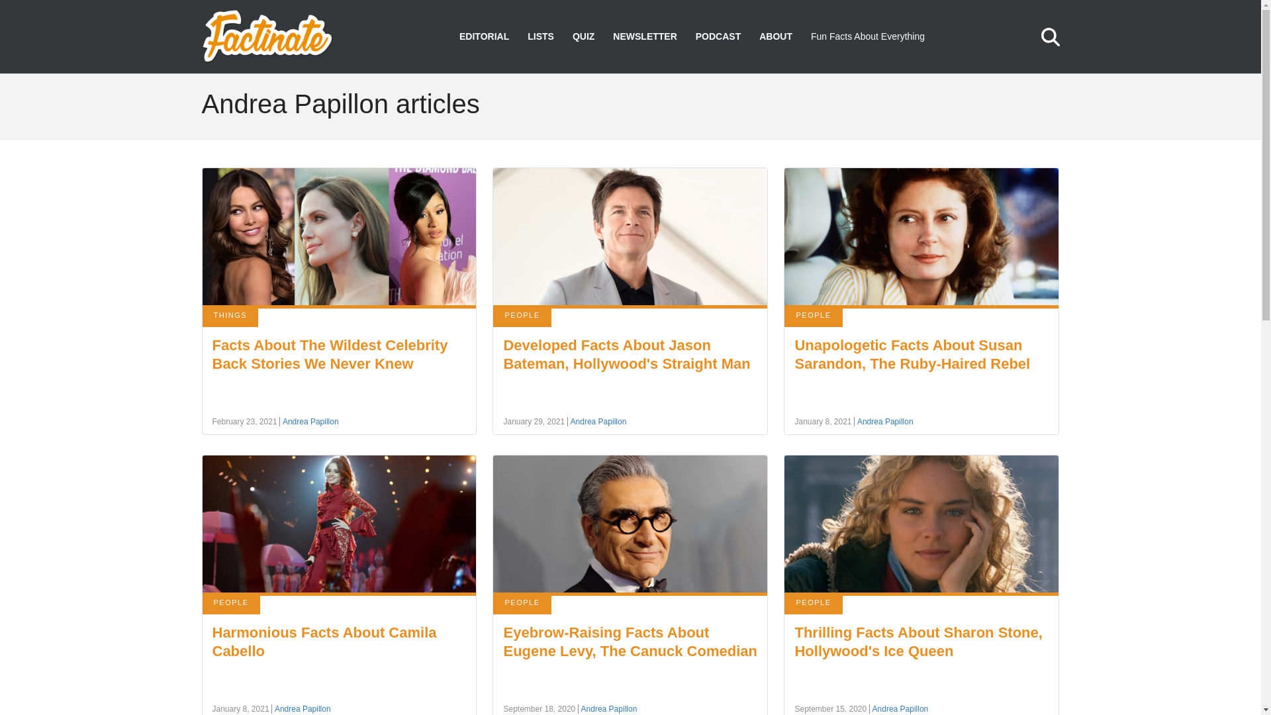  Describe the element at coordinates (775, 36) in the screenshot. I see `ABOUT` at that location.